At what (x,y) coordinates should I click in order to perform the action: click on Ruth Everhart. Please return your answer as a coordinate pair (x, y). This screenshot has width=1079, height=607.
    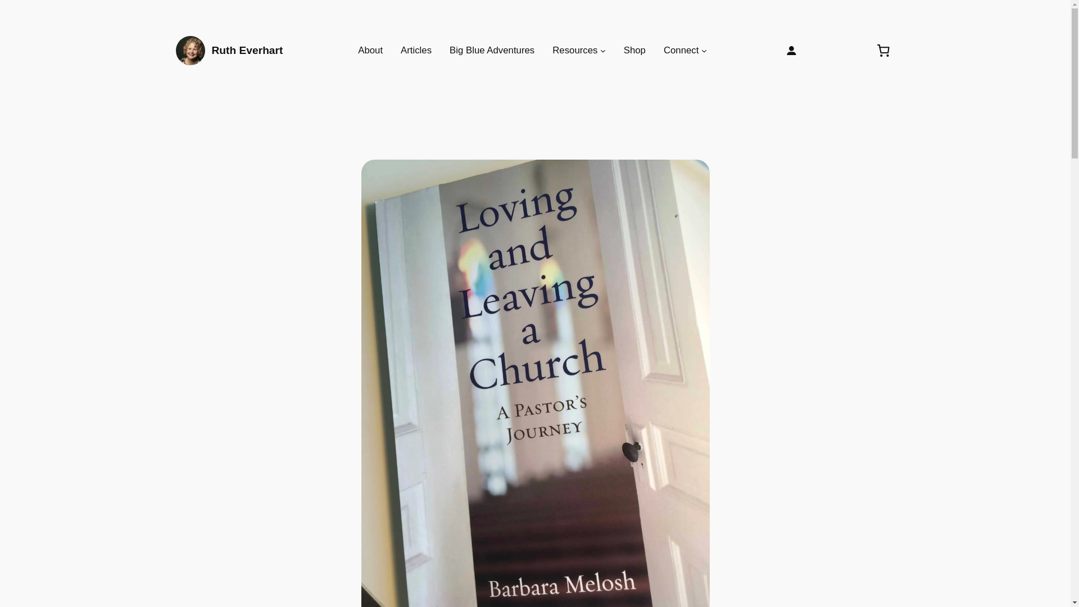
    Looking at the image, I should click on (247, 50).